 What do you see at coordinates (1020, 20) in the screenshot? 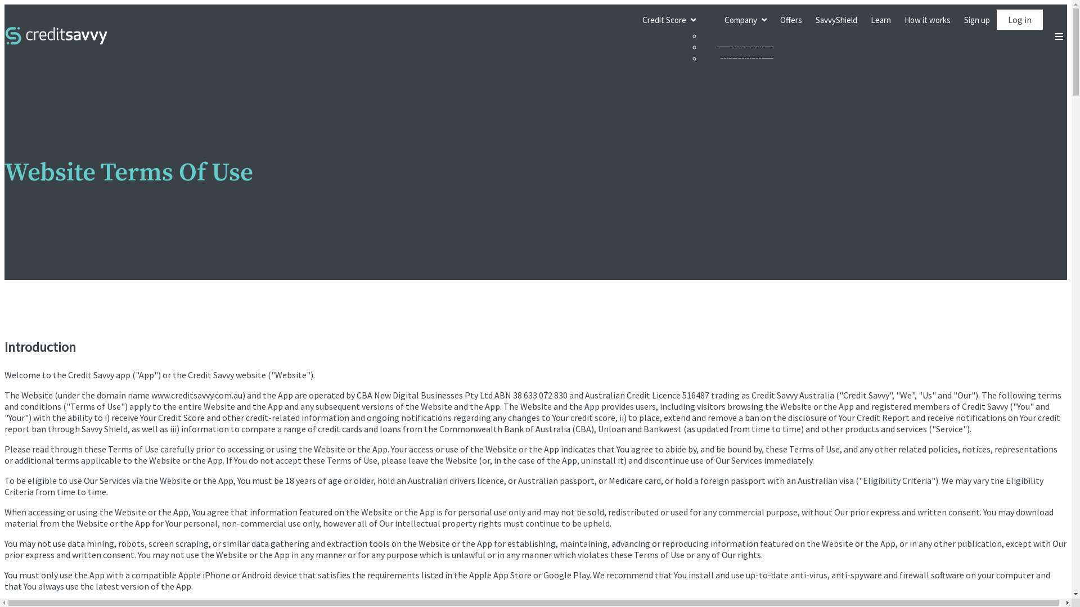
I see `Log in` at bounding box center [1020, 20].